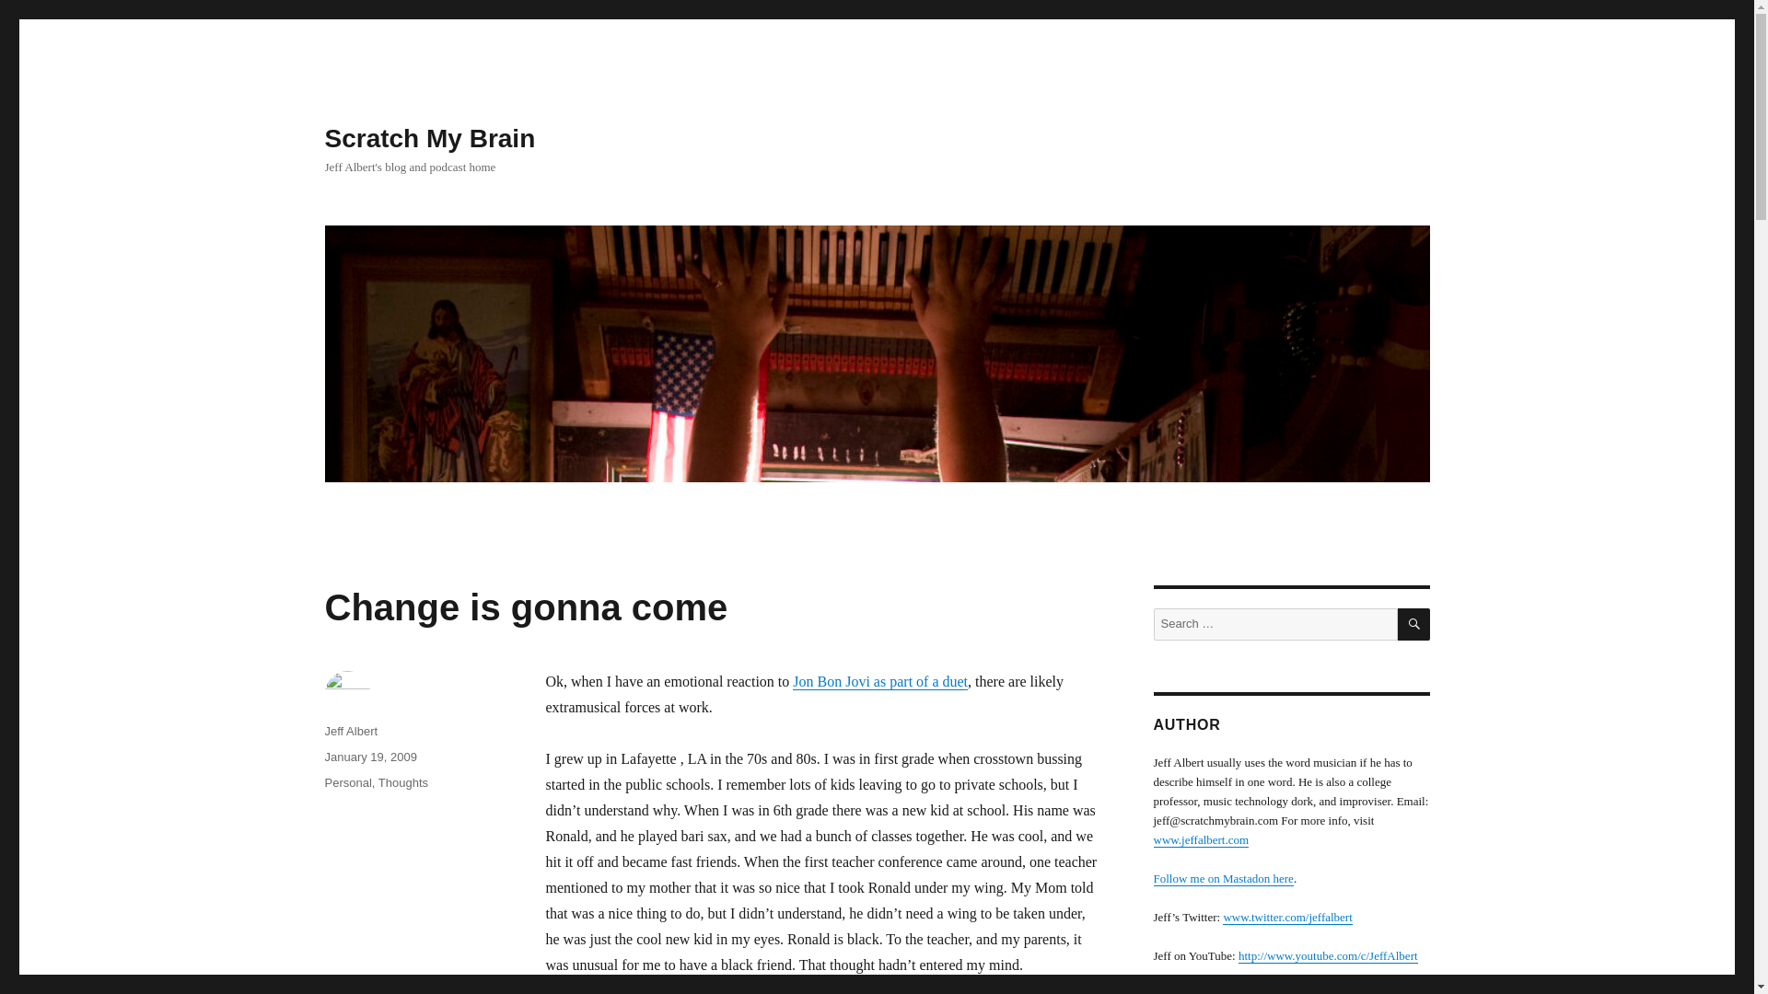 This screenshot has width=1768, height=994. What do you see at coordinates (402, 782) in the screenshot?
I see `Thoughts` at bounding box center [402, 782].